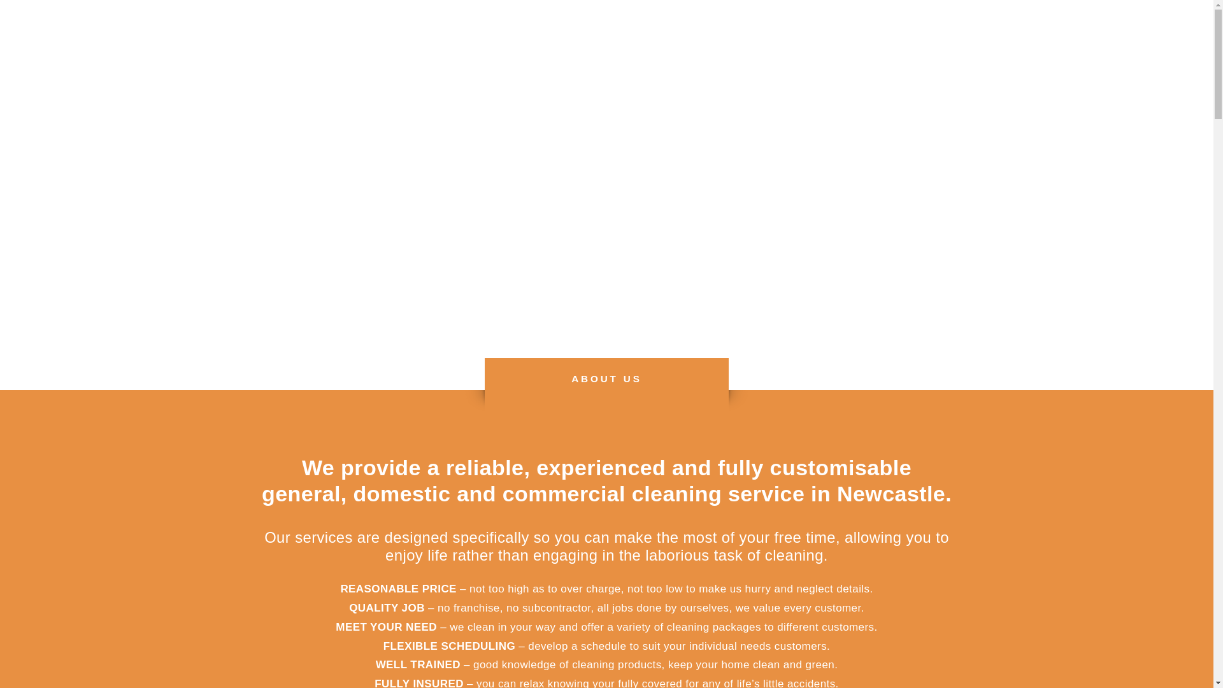 Image resolution: width=1223 pixels, height=688 pixels. Describe the element at coordinates (727, 54) in the screenshot. I see `CONTACT` at that location.